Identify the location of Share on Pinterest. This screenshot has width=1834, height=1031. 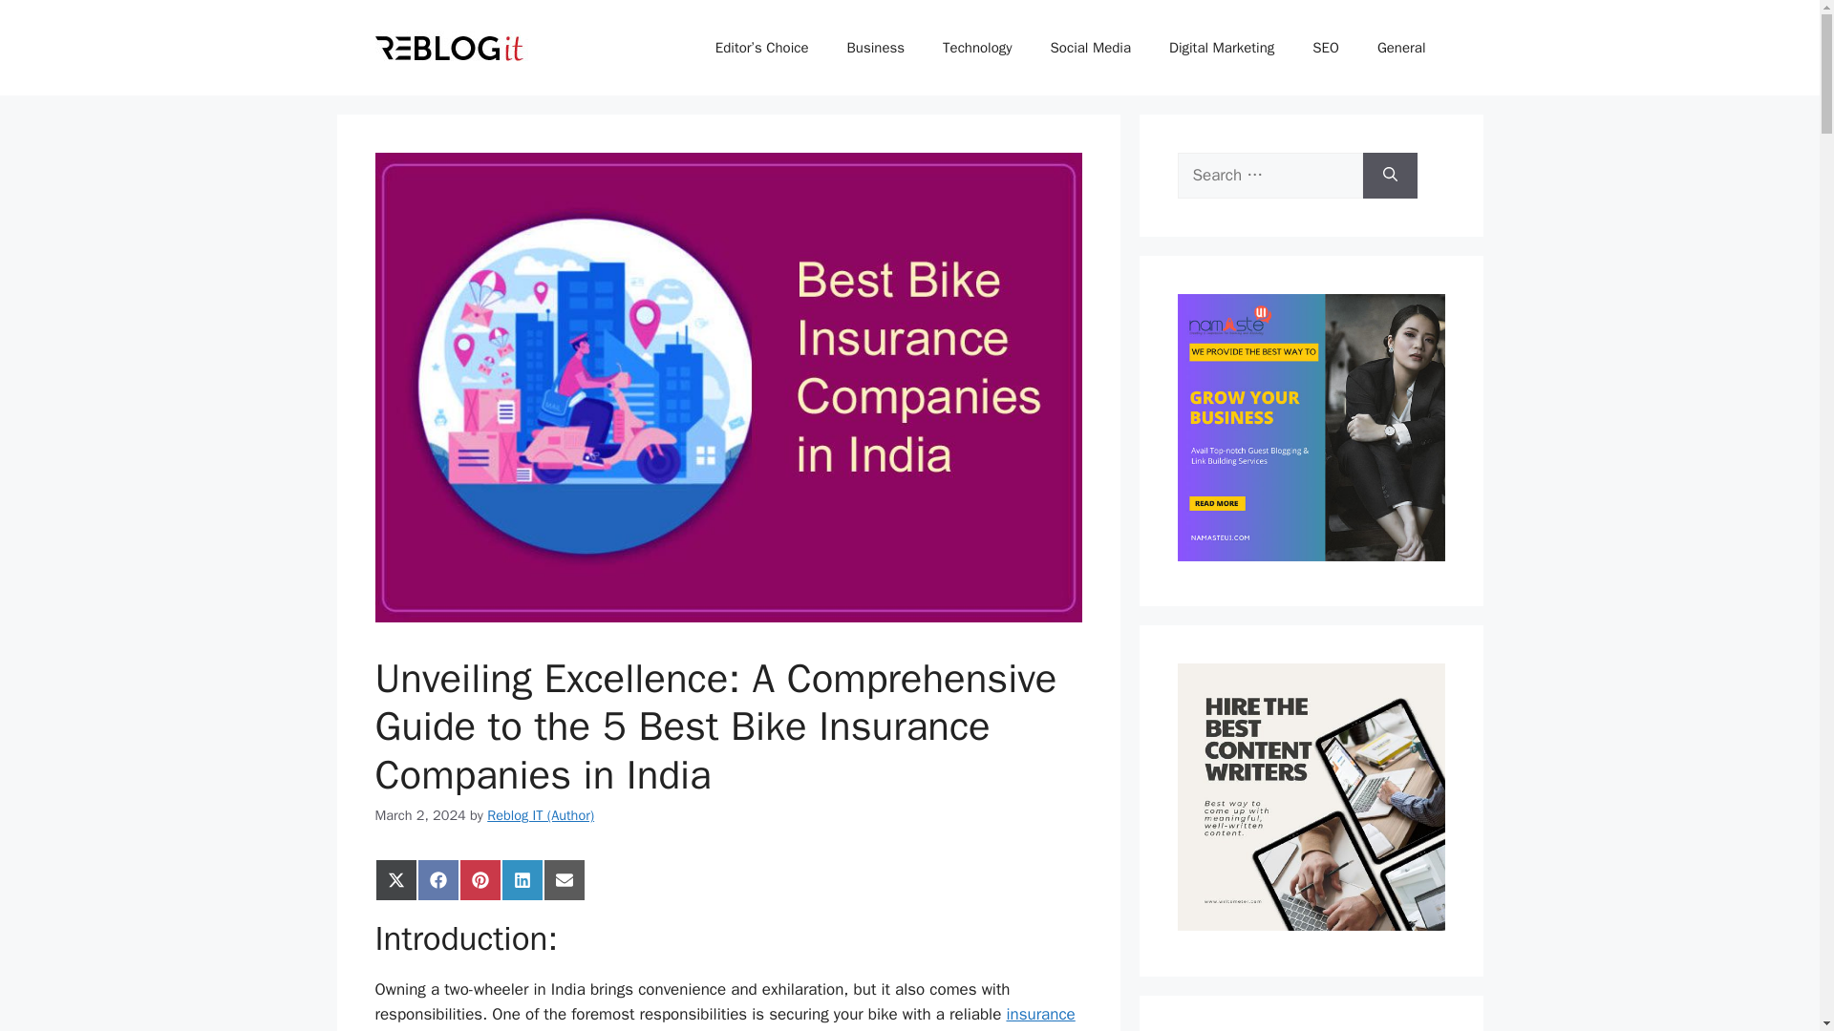
(480, 879).